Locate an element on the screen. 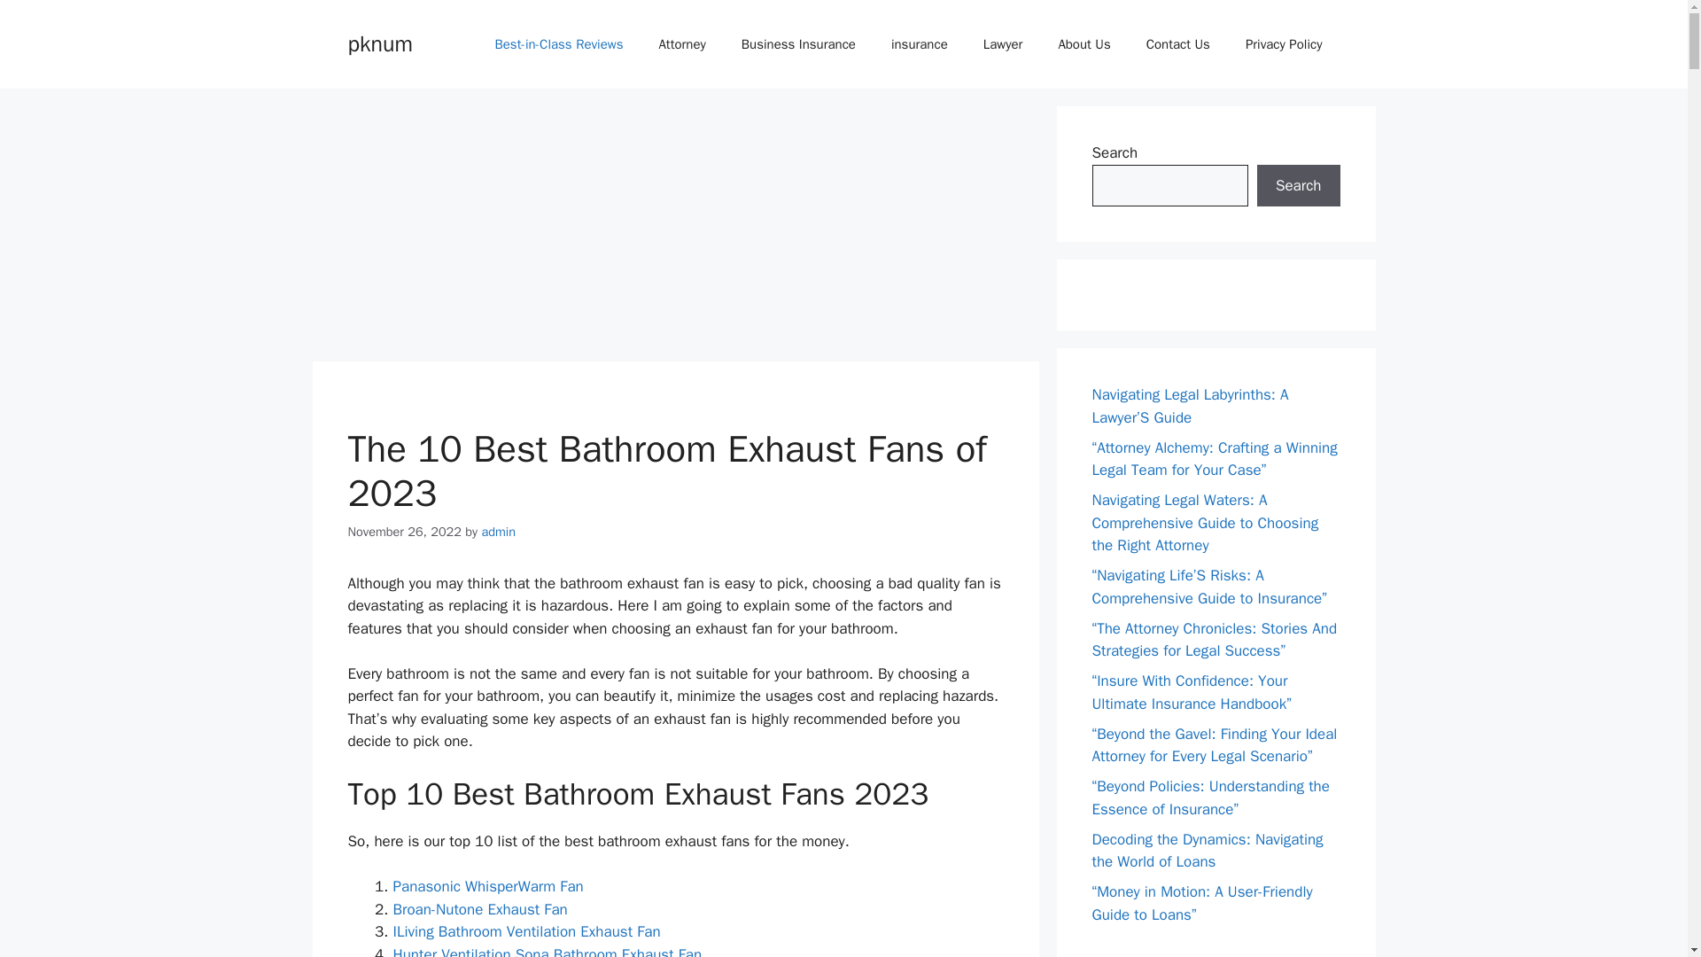 The width and height of the screenshot is (1701, 957). Lawyer is located at coordinates (1003, 44).